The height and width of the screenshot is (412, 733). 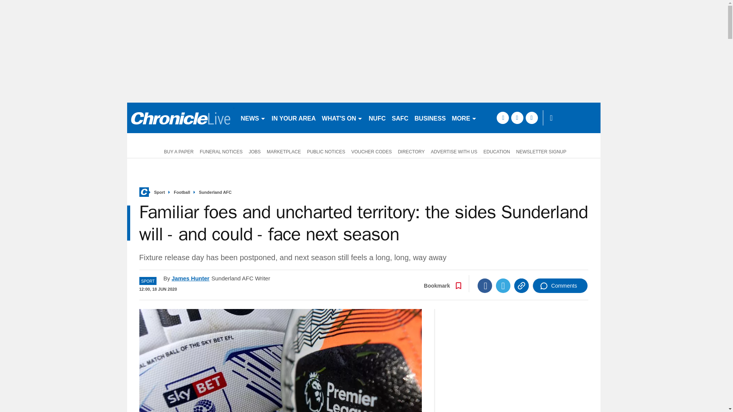 I want to click on WHAT'S ON, so click(x=342, y=117).